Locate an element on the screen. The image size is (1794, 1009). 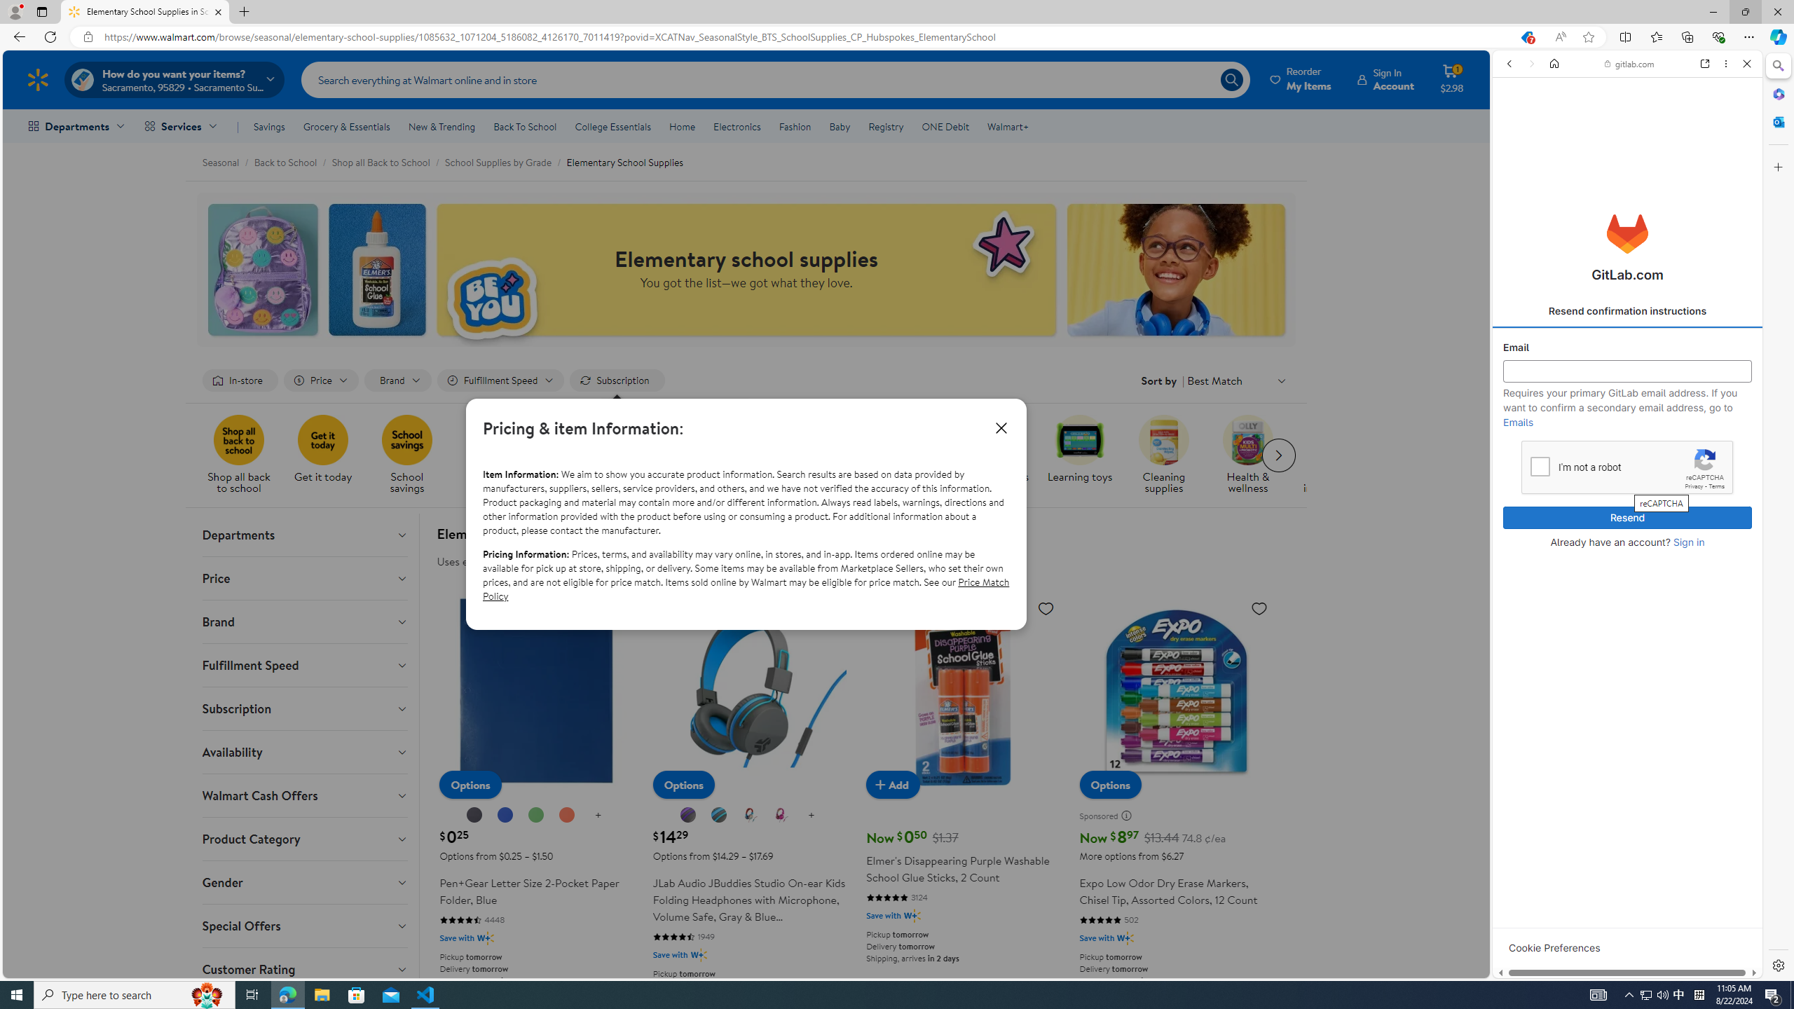
Open link in new tab is located at coordinates (1705, 63).